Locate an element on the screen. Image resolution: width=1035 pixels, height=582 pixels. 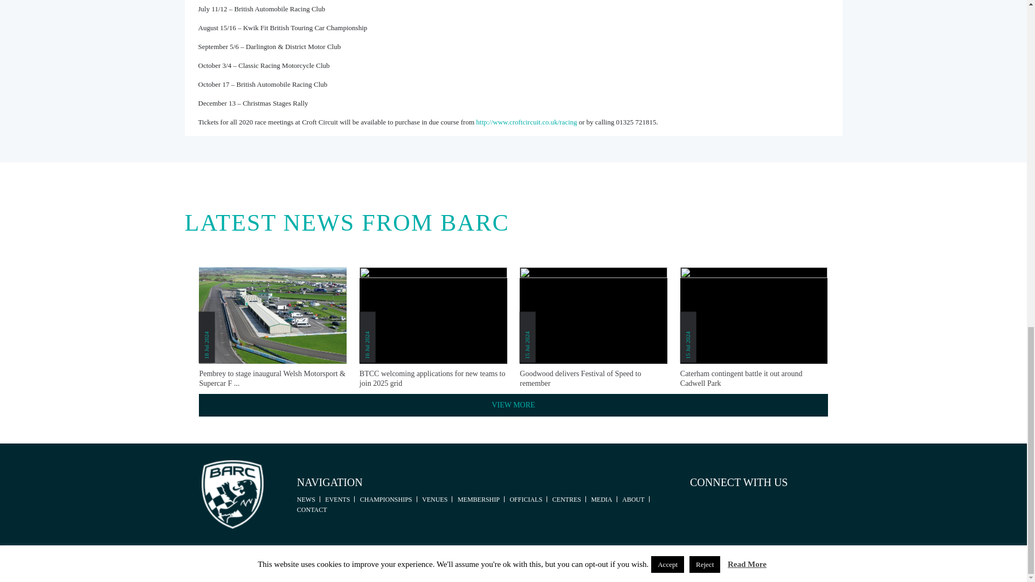
BTCC welcoming applications for new teams to join 2025 grid is located at coordinates (433, 378).